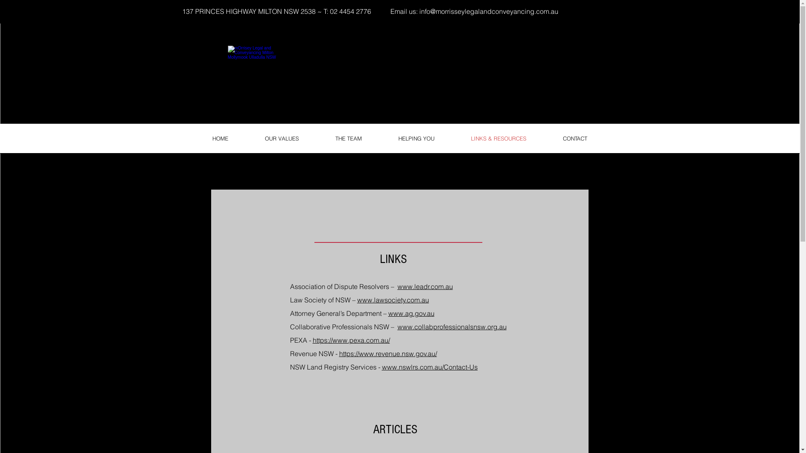 This screenshot has width=806, height=453. Describe the element at coordinates (282, 138) in the screenshot. I see `OUR VALUES` at that location.